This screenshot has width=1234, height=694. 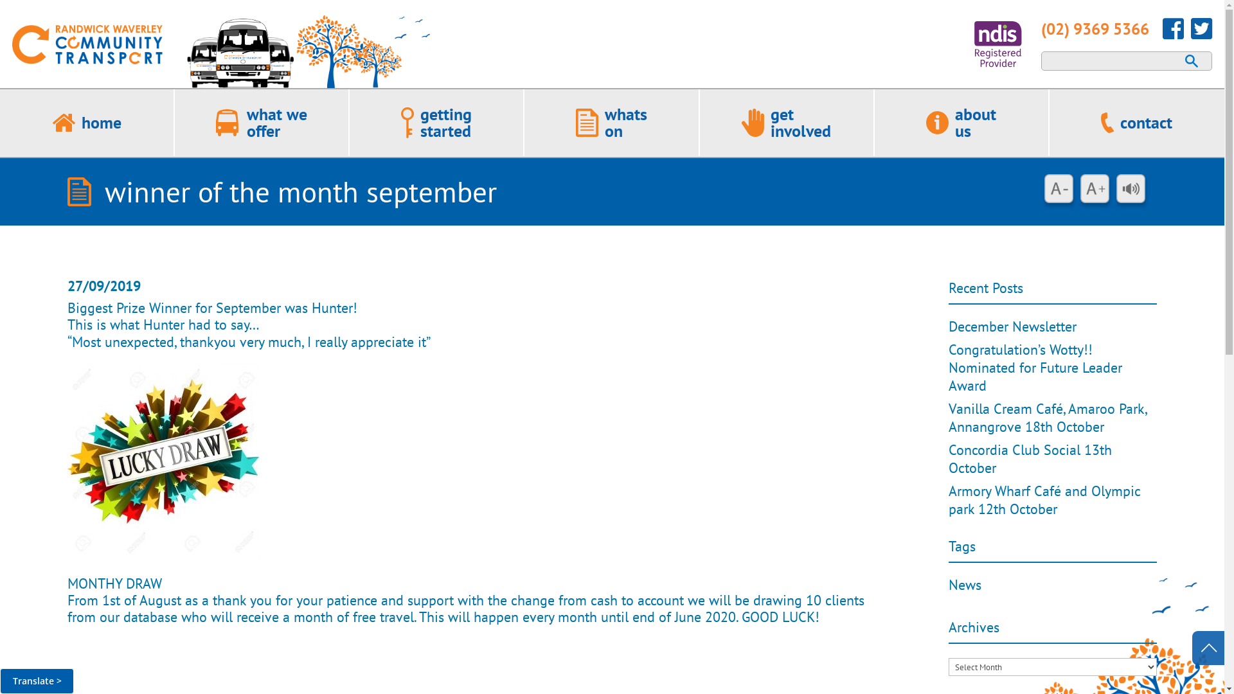 I want to click on December Newsletter, so click(x=1013, y=326).